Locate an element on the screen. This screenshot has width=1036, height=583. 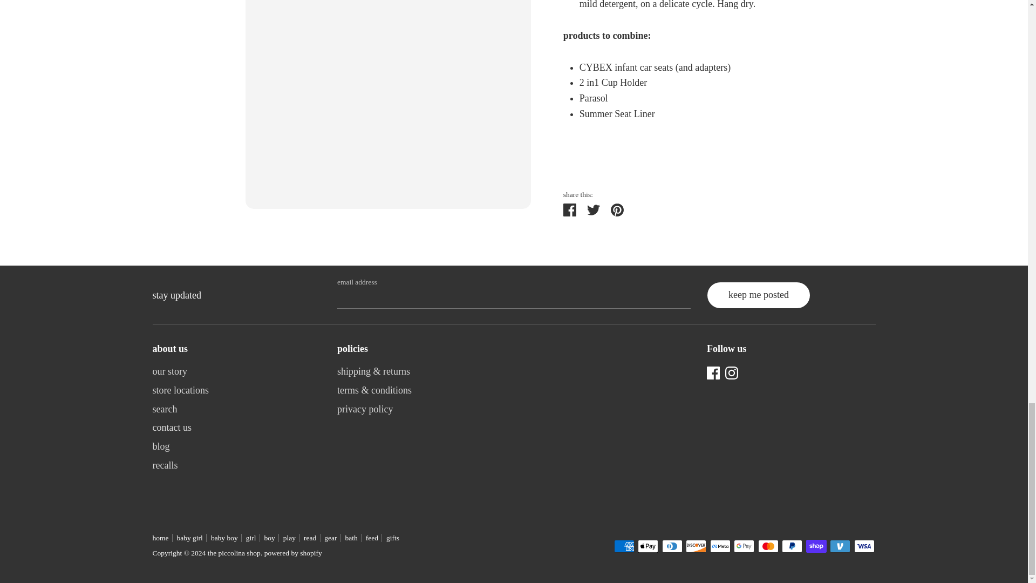
Apple Pay is located at coordinates (647, 546).